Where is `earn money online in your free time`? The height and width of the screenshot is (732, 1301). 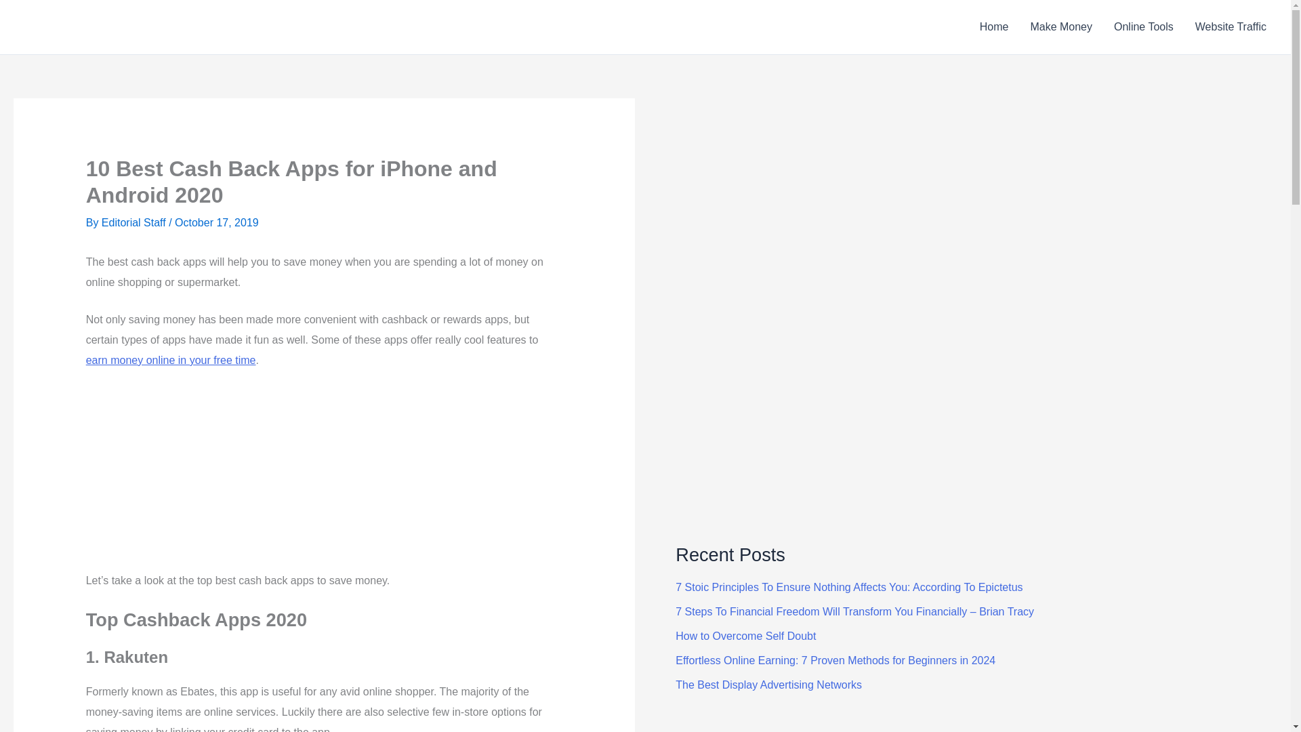
earn money online in your free time is located at coordinates (171, 360).